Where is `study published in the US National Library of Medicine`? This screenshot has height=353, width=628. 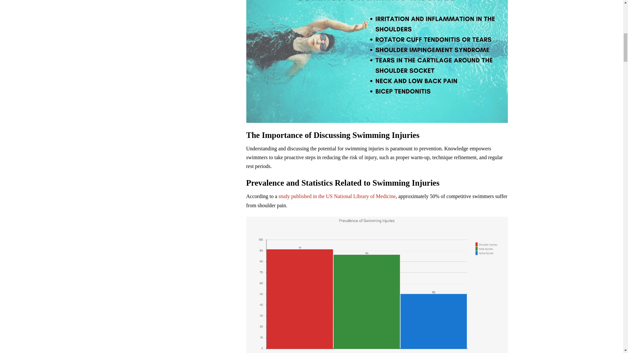
study published in the US National Library of Medicine is located at coordinates (337, 196).